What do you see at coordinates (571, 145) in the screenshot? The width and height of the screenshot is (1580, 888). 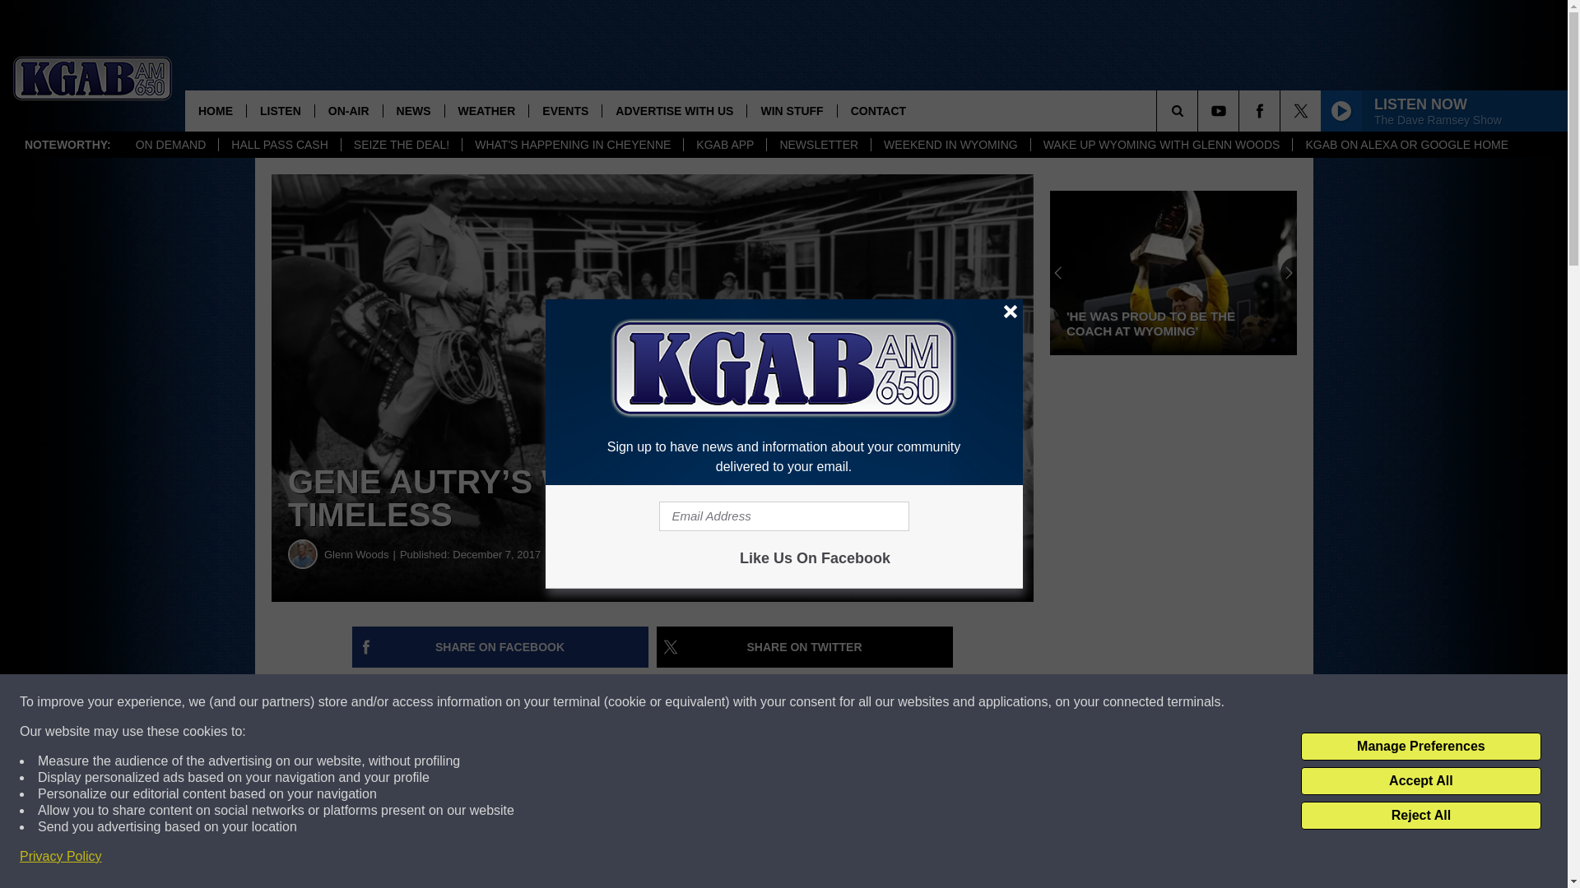 I see `WHAT'S HAPPENING IN CHEYENNE` at bounding box center [571, 145].